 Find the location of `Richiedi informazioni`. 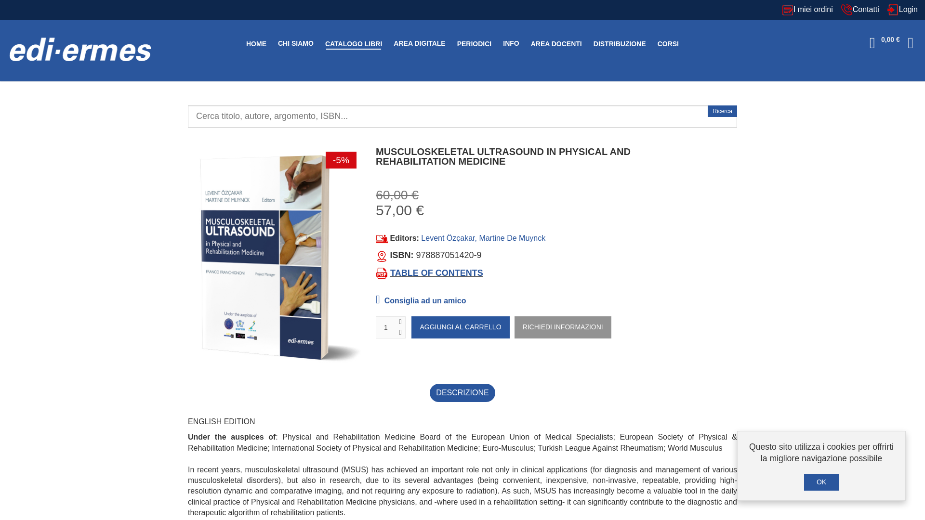

Richiedi informazioni is located at coordinates (563, 327).